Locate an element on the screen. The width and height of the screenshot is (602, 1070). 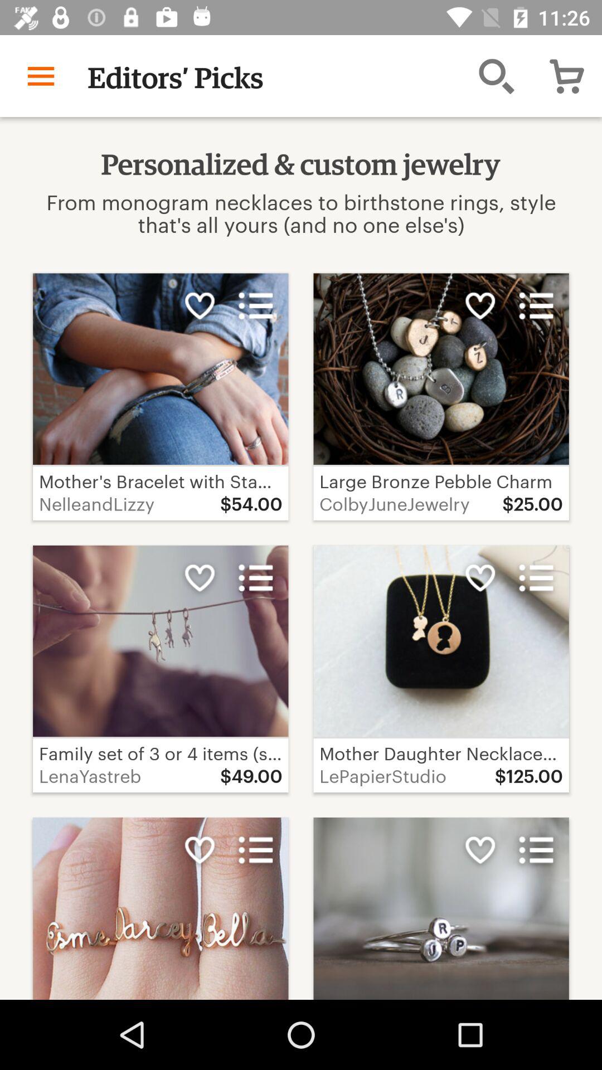
click on the last right image is located at coordinates (161, 908).